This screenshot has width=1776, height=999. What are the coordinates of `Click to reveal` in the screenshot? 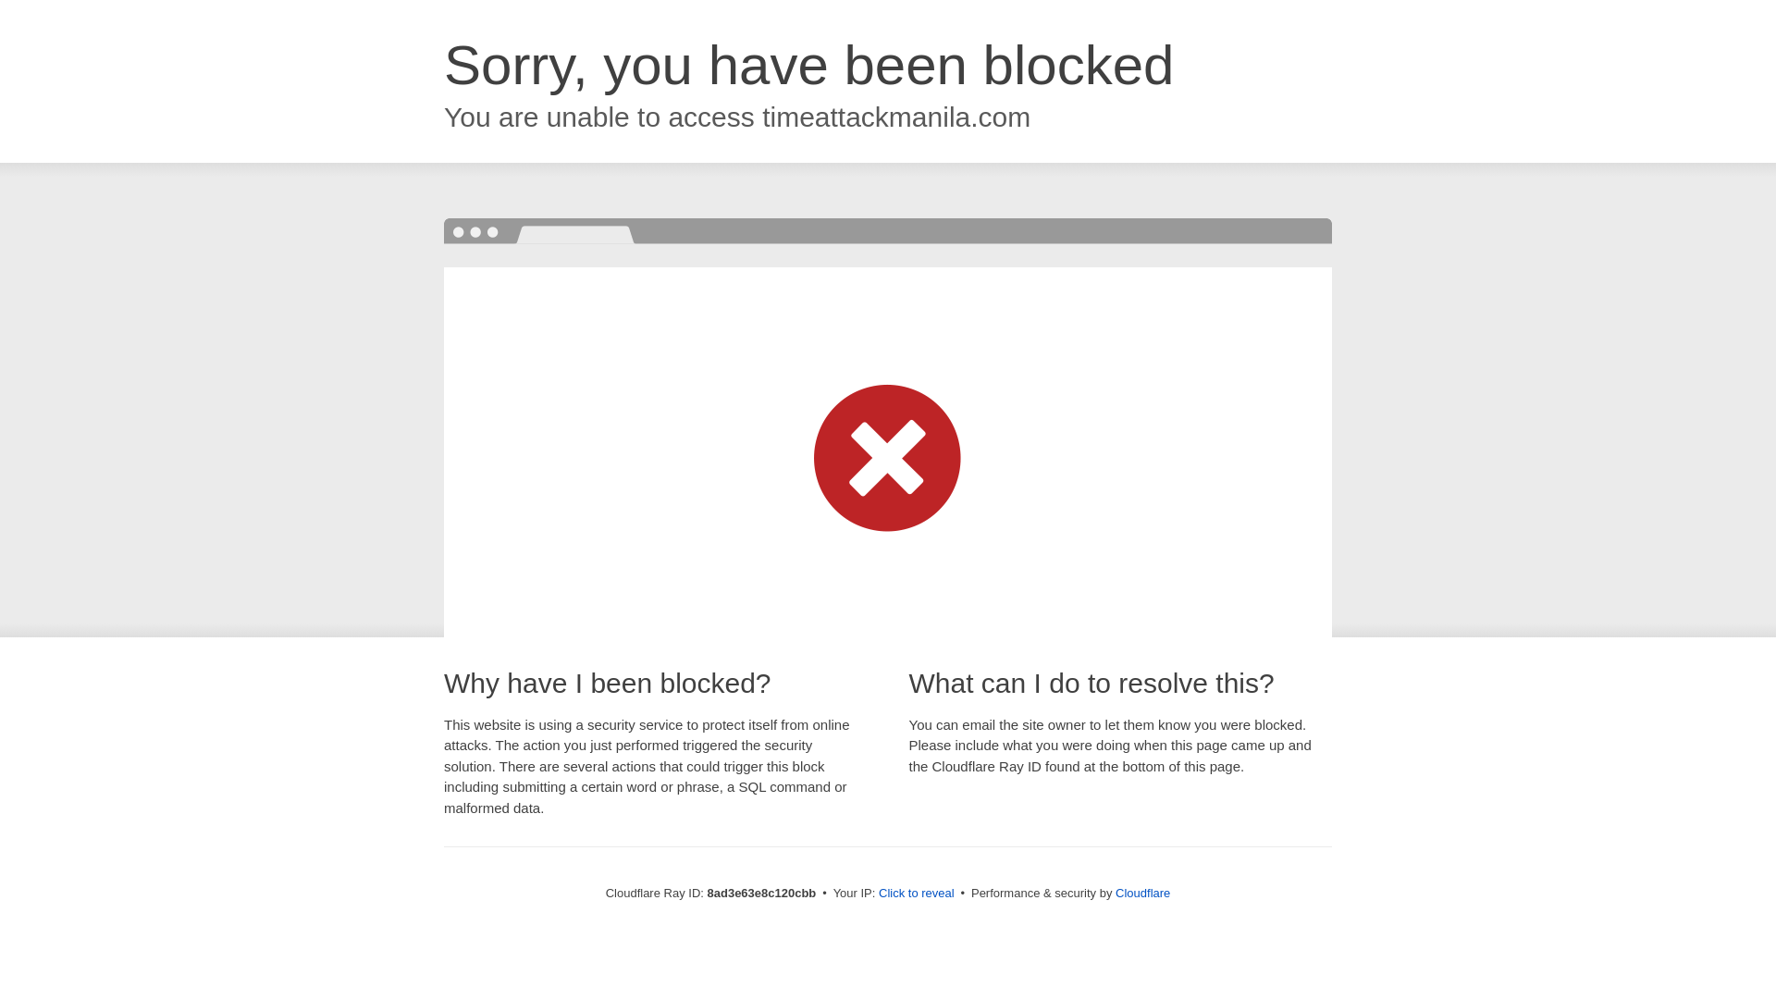 It's located at (917, 894).